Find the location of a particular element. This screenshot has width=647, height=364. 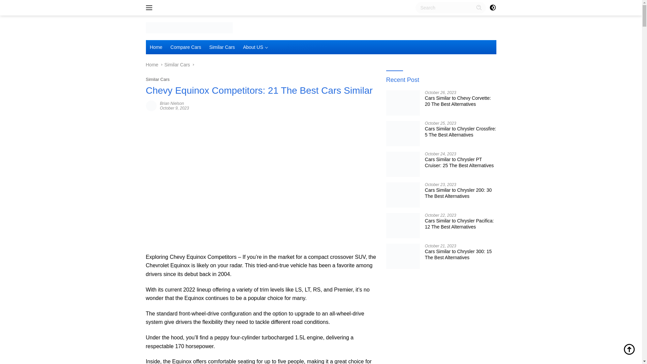

Permalink to: Brian Nielson is located at coordinates (151, 105).